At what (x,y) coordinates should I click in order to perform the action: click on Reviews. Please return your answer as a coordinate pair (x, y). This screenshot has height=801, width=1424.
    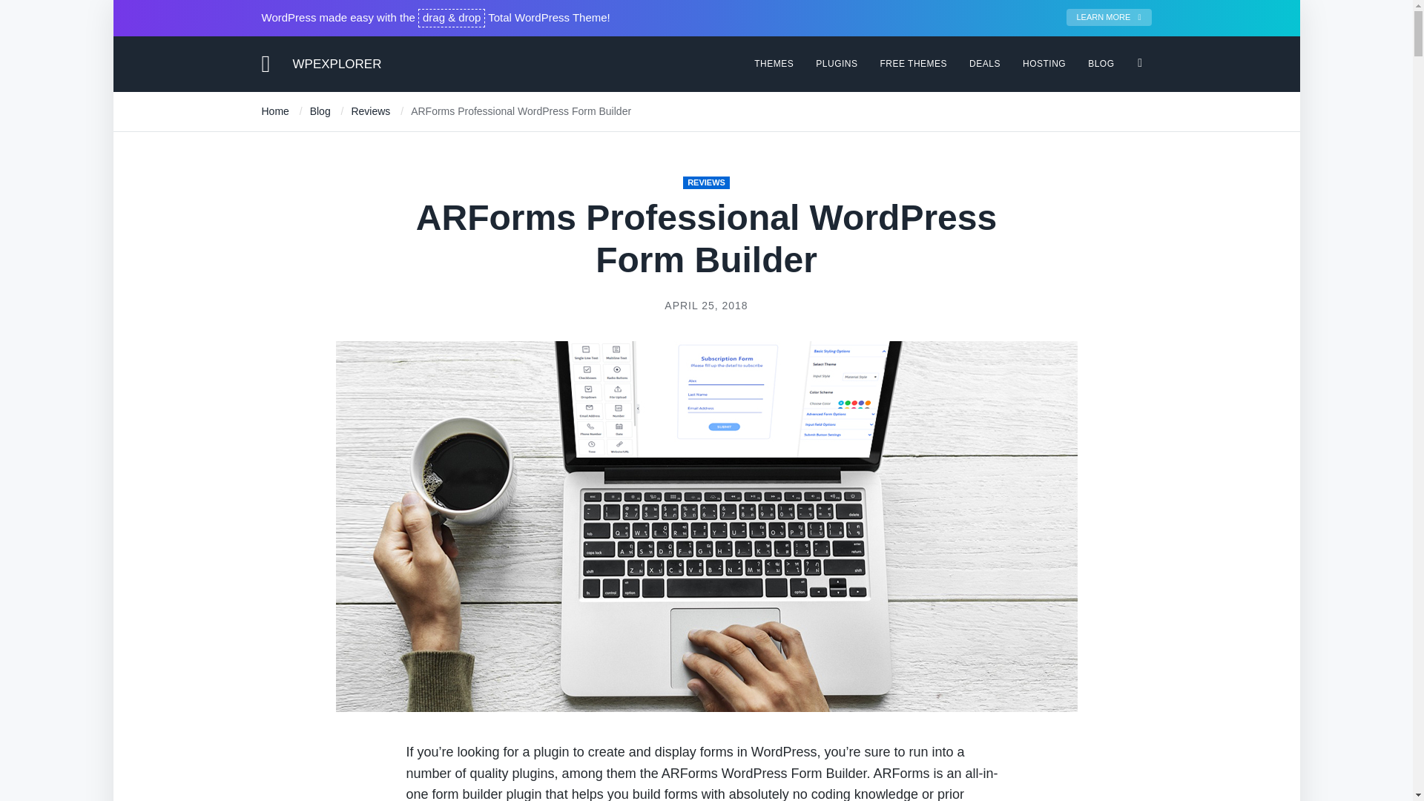
    Looking at the image, I should click on (370, 111).